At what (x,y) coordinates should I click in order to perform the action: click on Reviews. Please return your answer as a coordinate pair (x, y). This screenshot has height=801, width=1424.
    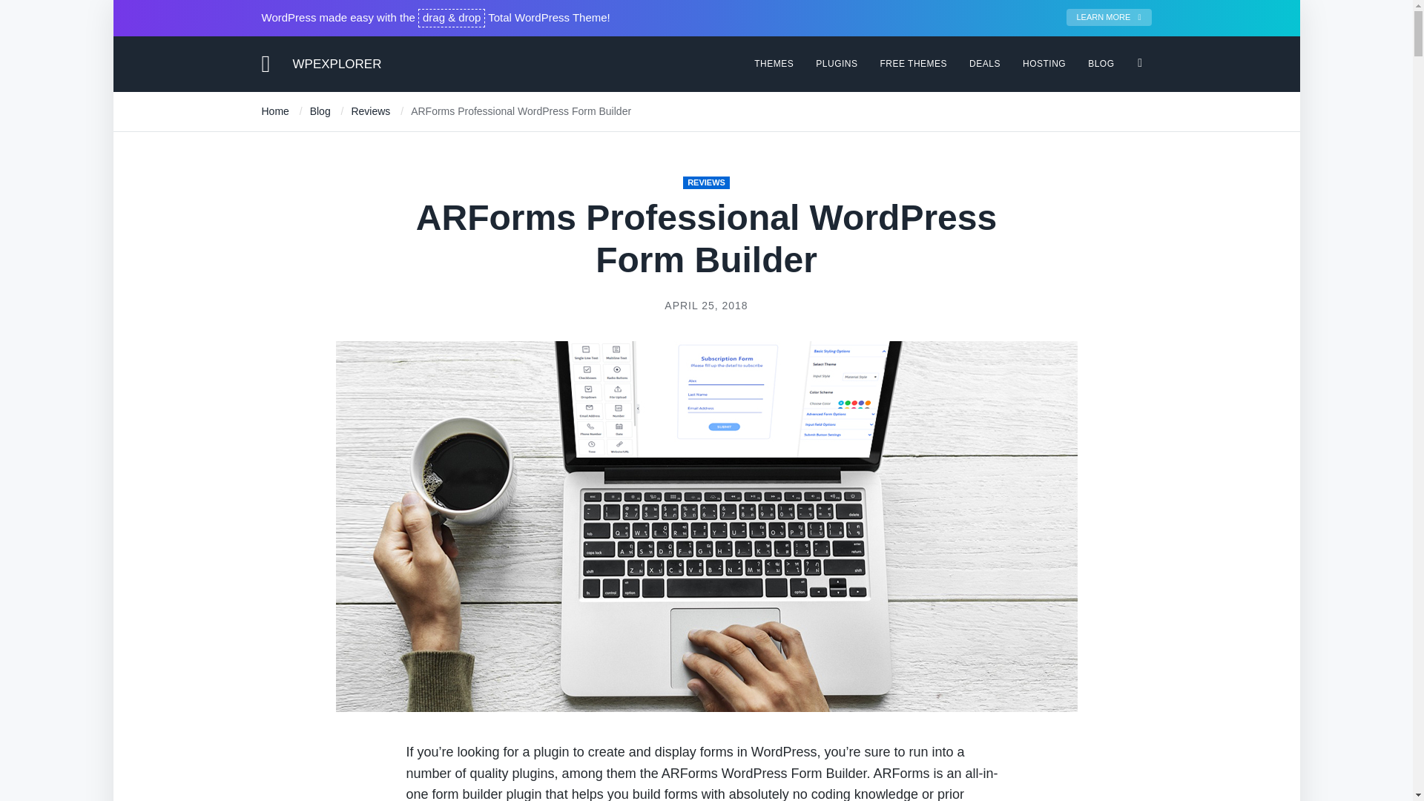
    Looking at the image, I should click on (370, 111).